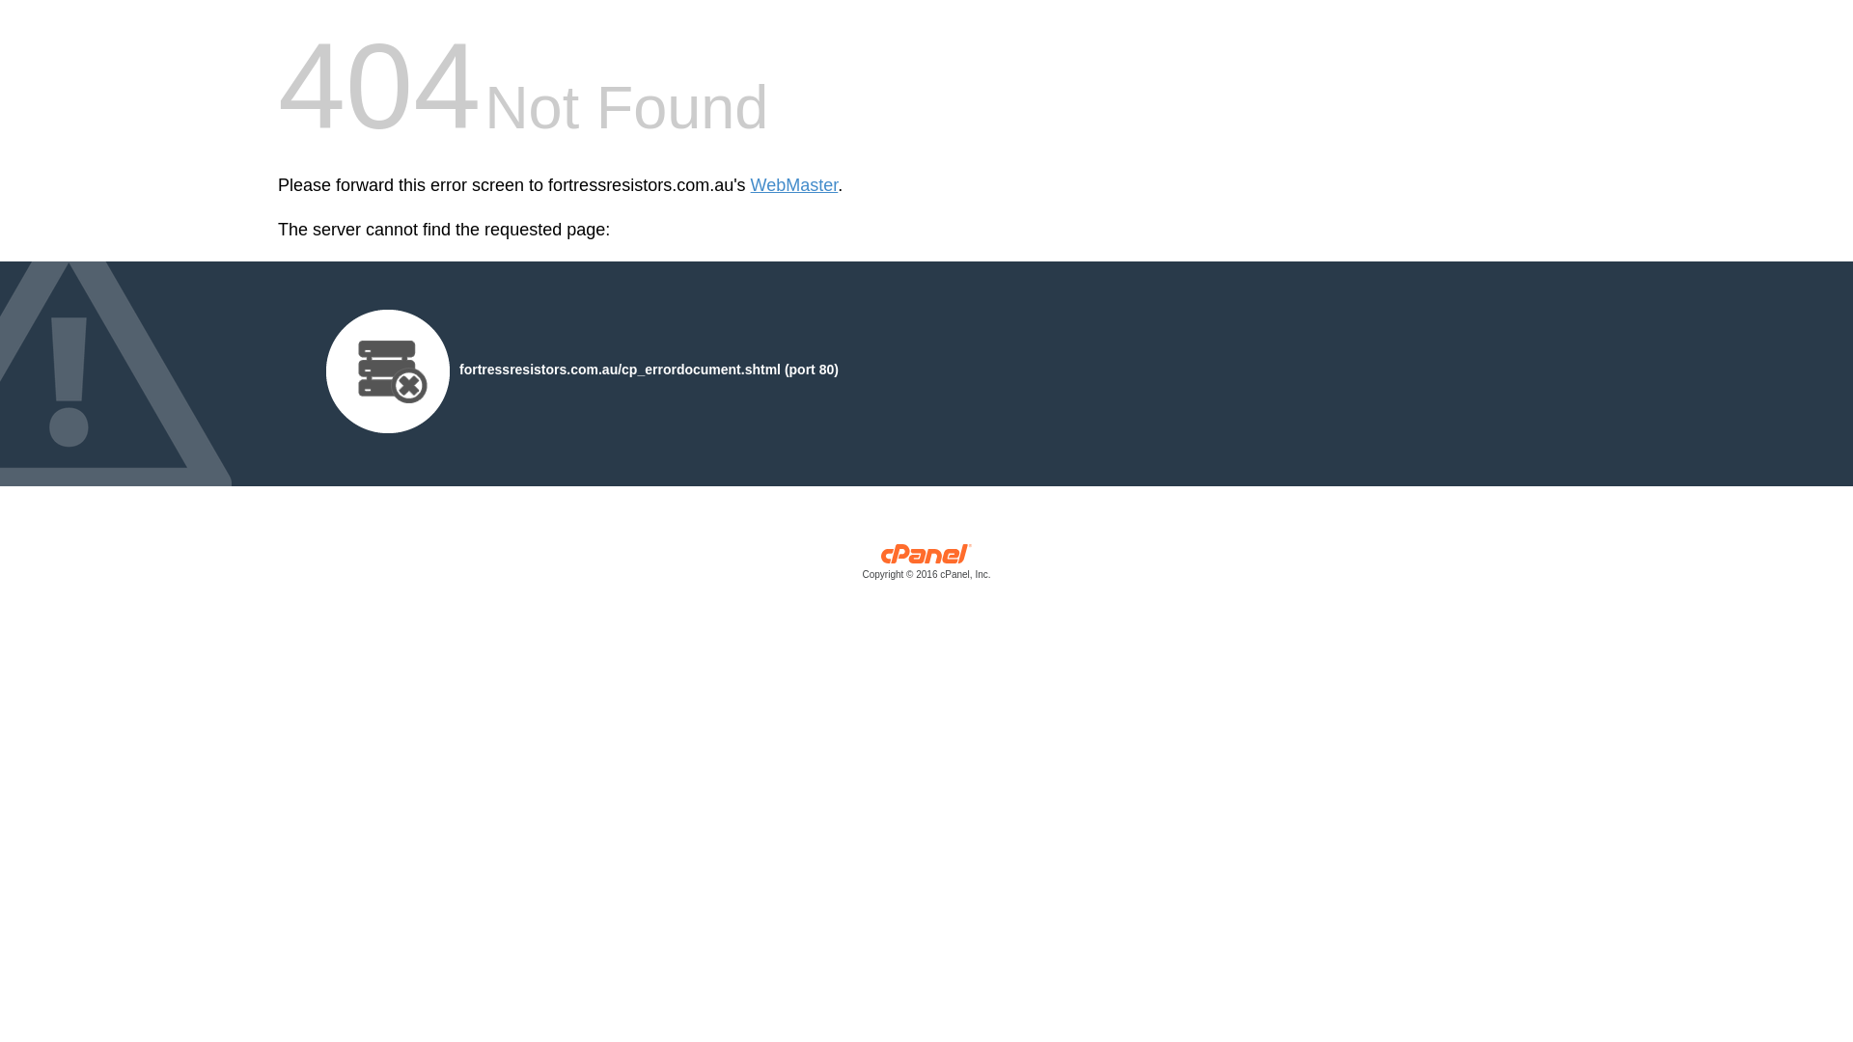  I want to click on WebMaster, so click(795, 185).